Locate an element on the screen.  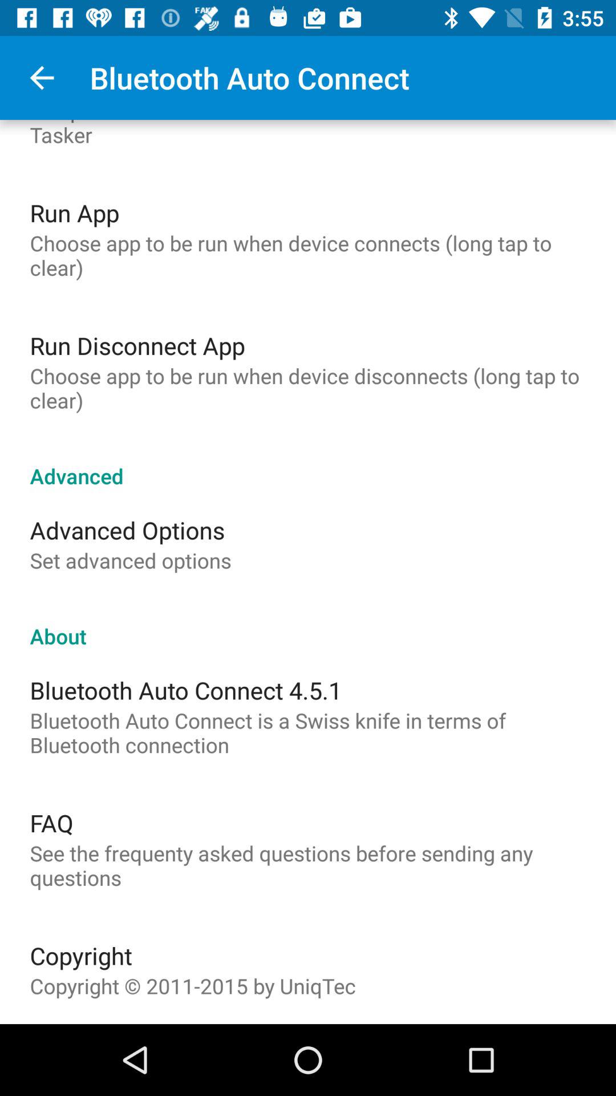
swipe to the the preference misc is located at coordinates (308, 134).